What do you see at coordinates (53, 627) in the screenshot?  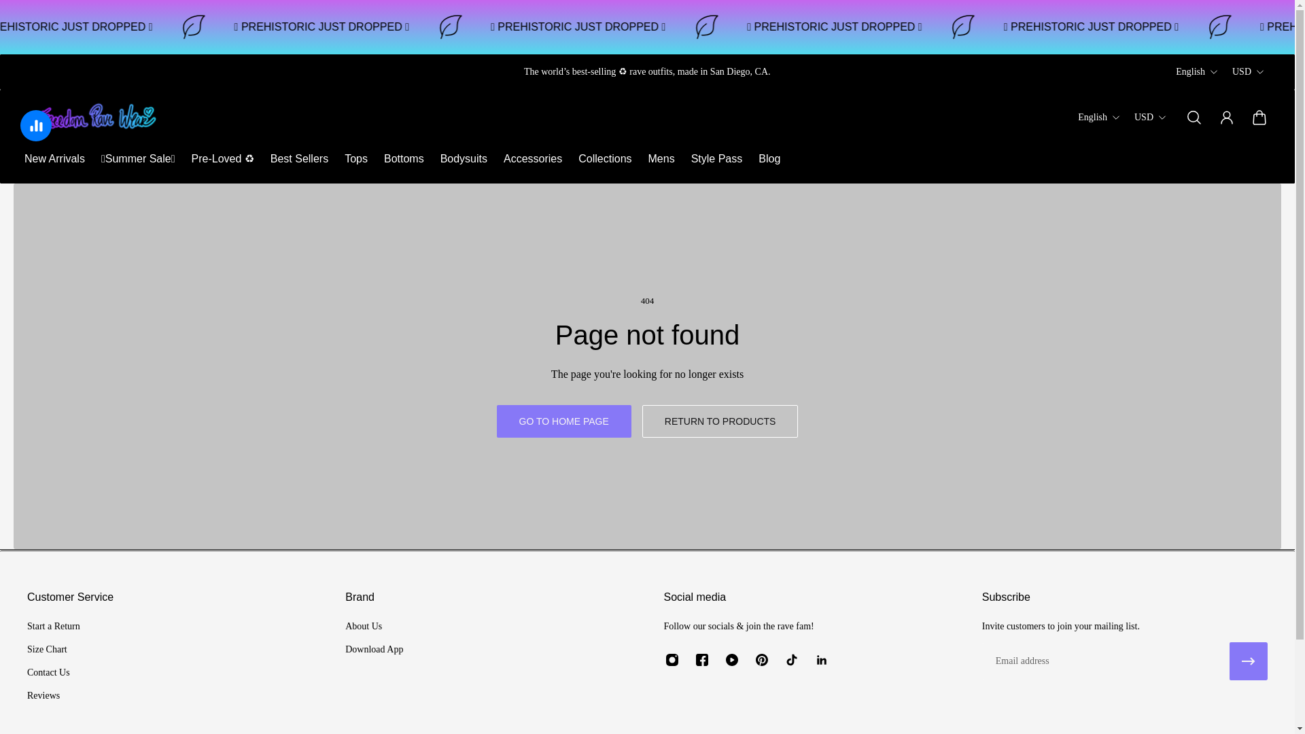 I see `Start a Return` at bounding box center [53, 627].